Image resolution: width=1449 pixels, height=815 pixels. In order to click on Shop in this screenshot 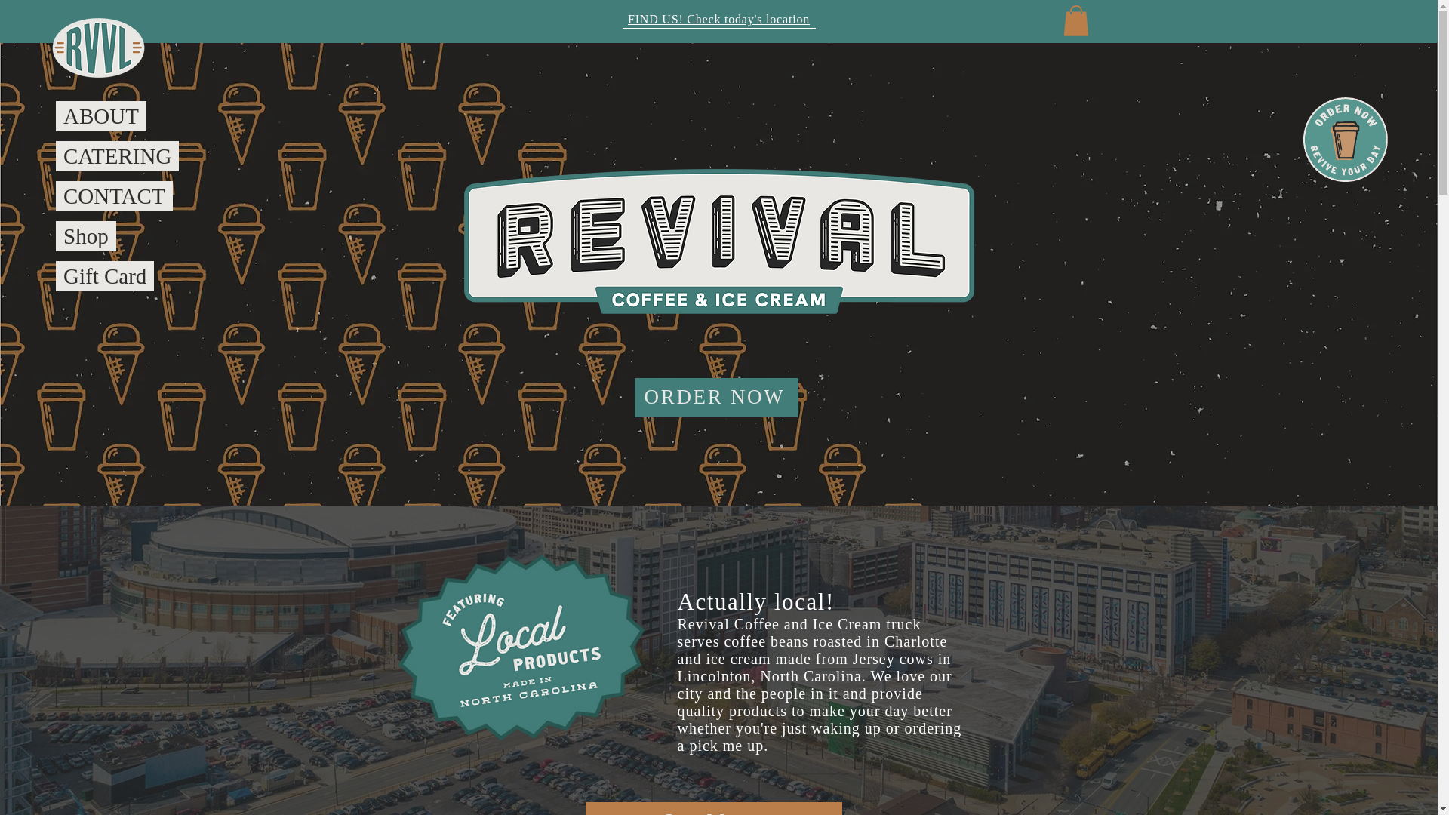, I will do `click(86, 235)`.